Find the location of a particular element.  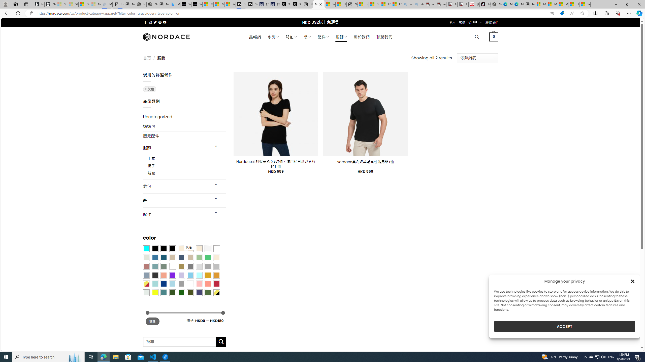

Dull Nickle is located at coordinates (146, 293).